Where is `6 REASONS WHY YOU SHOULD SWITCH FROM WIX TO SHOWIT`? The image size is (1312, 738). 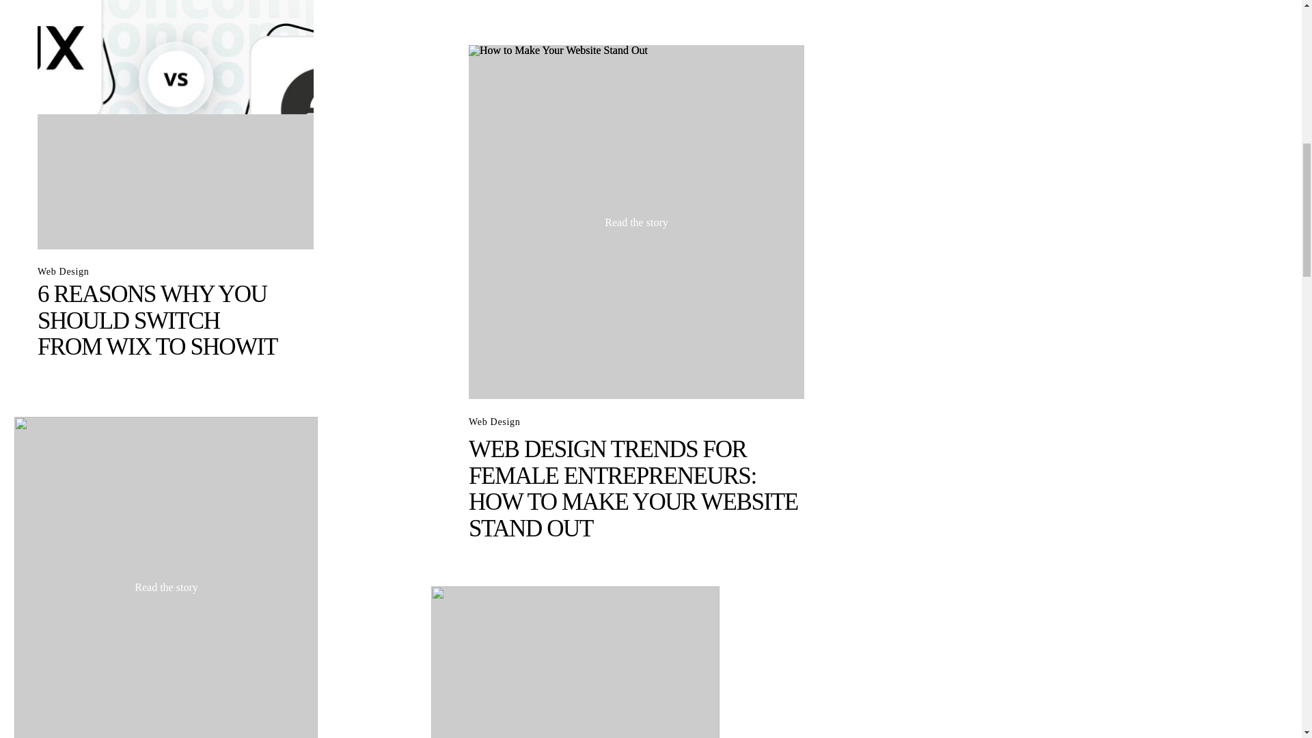
6 REASONS WHY YOU SHOULD SWITCH FROM WIX TO SHOWIT is located at coordinates (157, 320).